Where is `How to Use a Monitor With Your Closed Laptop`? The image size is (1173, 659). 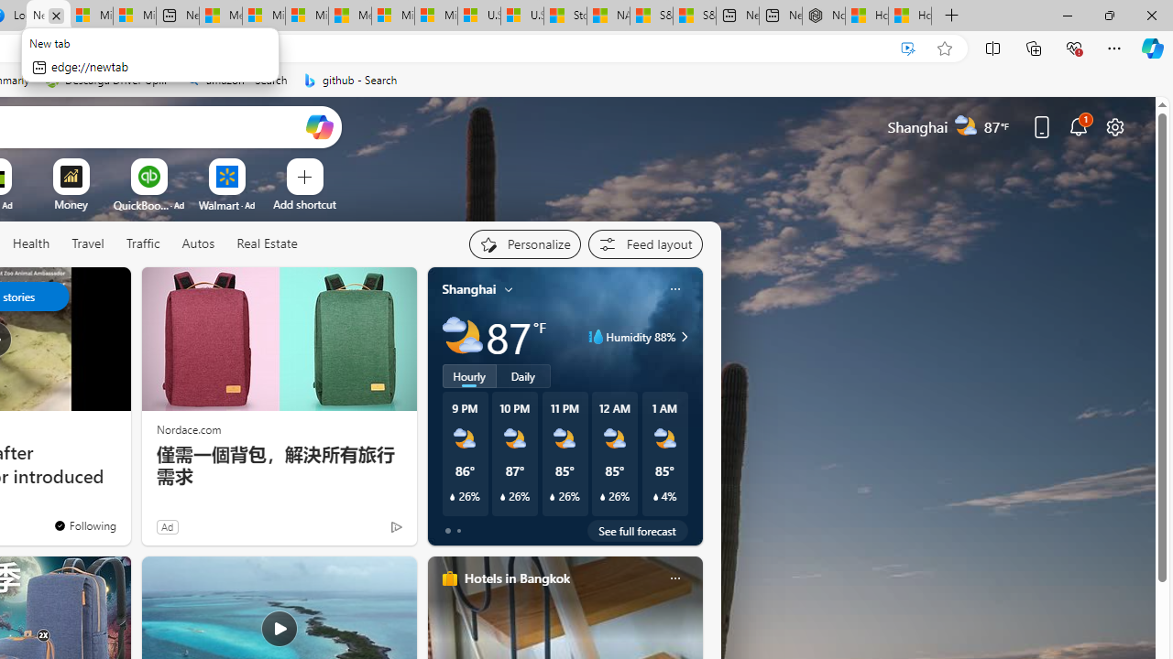 How to Use a Monitor With Your Closed Laptop is located at coordinates (910, 16).